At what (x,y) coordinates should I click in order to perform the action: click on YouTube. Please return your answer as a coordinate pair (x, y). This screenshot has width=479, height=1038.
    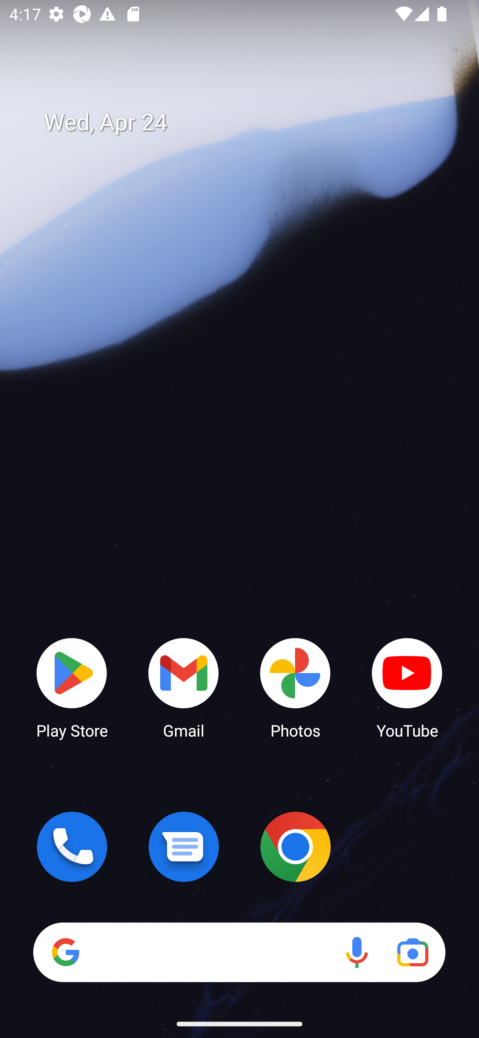
    Looking at the image, I should click on (407, 687).